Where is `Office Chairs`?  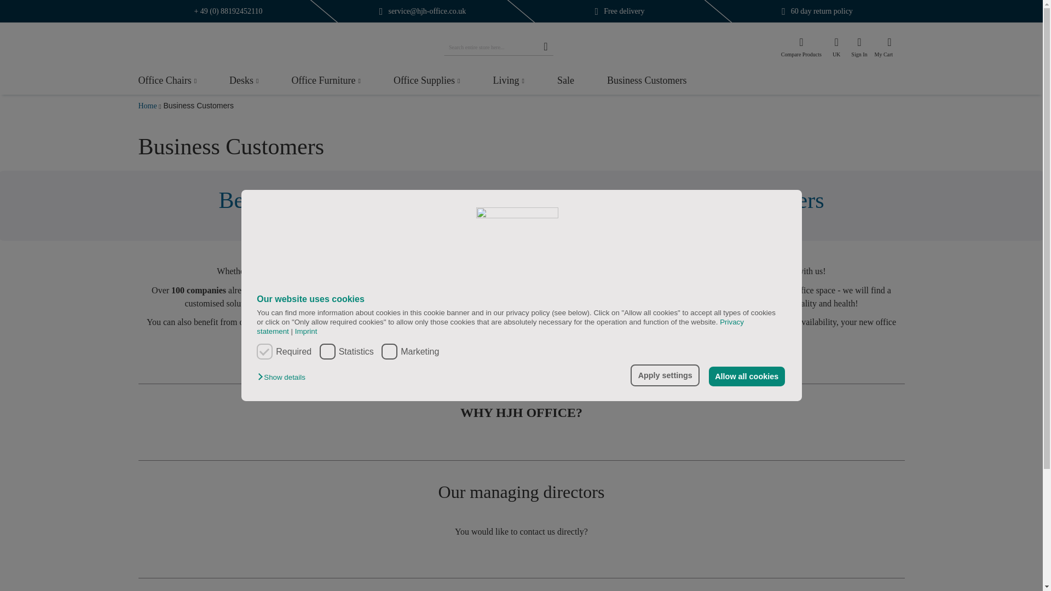
Office Chairs is located at coordinates (167, 82).